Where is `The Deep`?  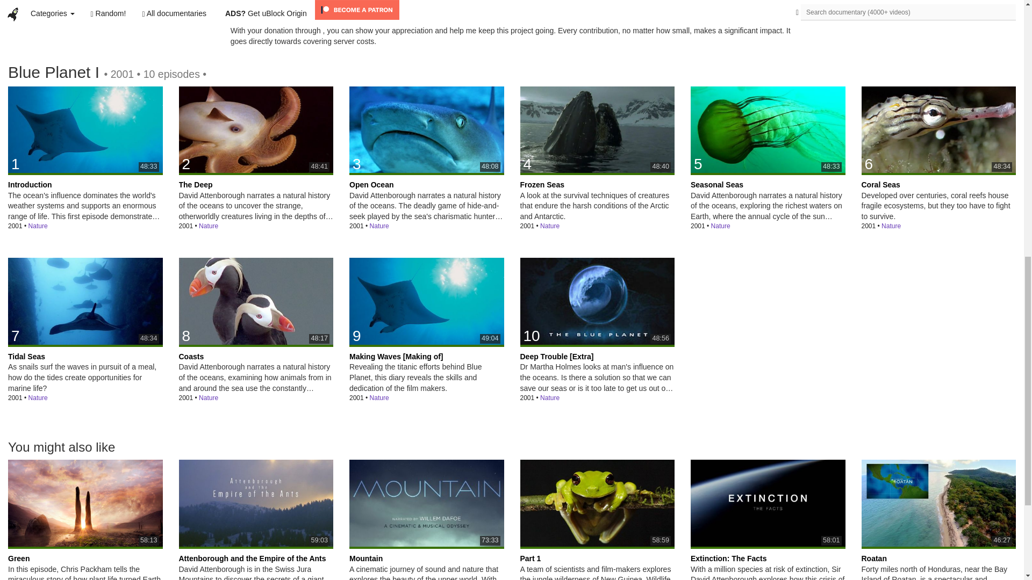 The Deep is located at coordinates (256, 129).